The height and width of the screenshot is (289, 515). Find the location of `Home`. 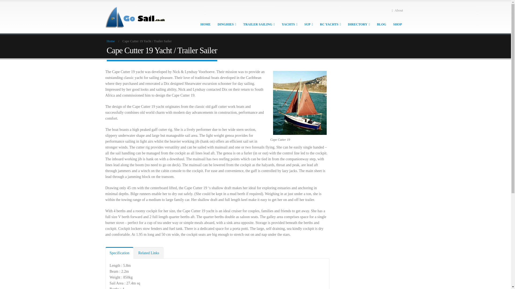

Home is located at coordinates (111, 41).